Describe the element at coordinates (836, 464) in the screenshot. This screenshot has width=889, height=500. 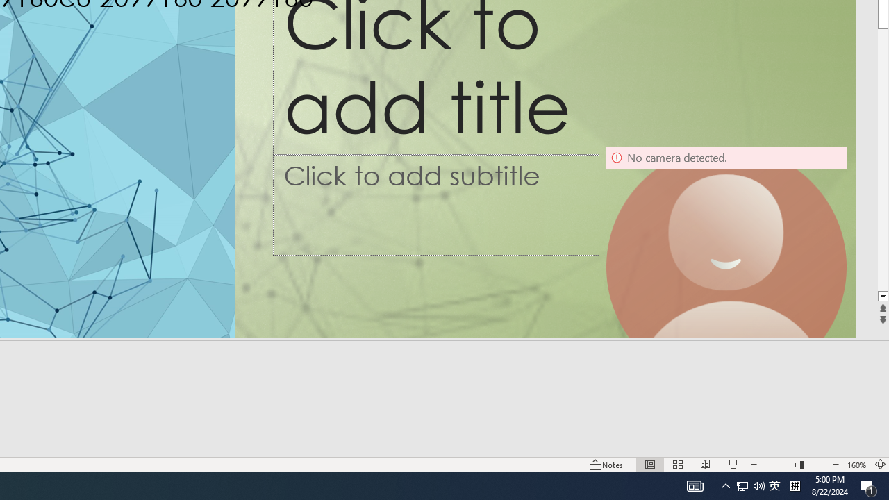
I see `Zoom In` at that location.